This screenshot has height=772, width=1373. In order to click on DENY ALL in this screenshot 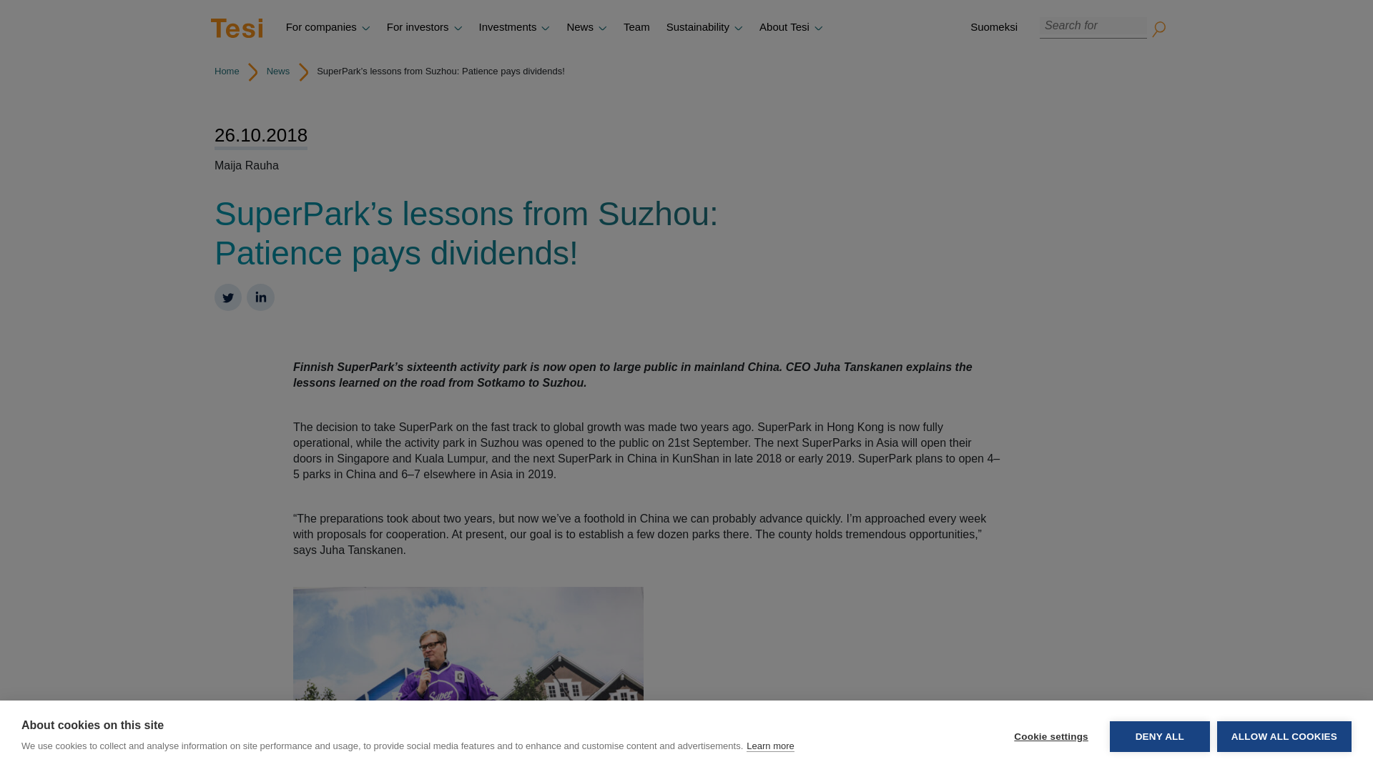, I will do `click(1159, 742)`.